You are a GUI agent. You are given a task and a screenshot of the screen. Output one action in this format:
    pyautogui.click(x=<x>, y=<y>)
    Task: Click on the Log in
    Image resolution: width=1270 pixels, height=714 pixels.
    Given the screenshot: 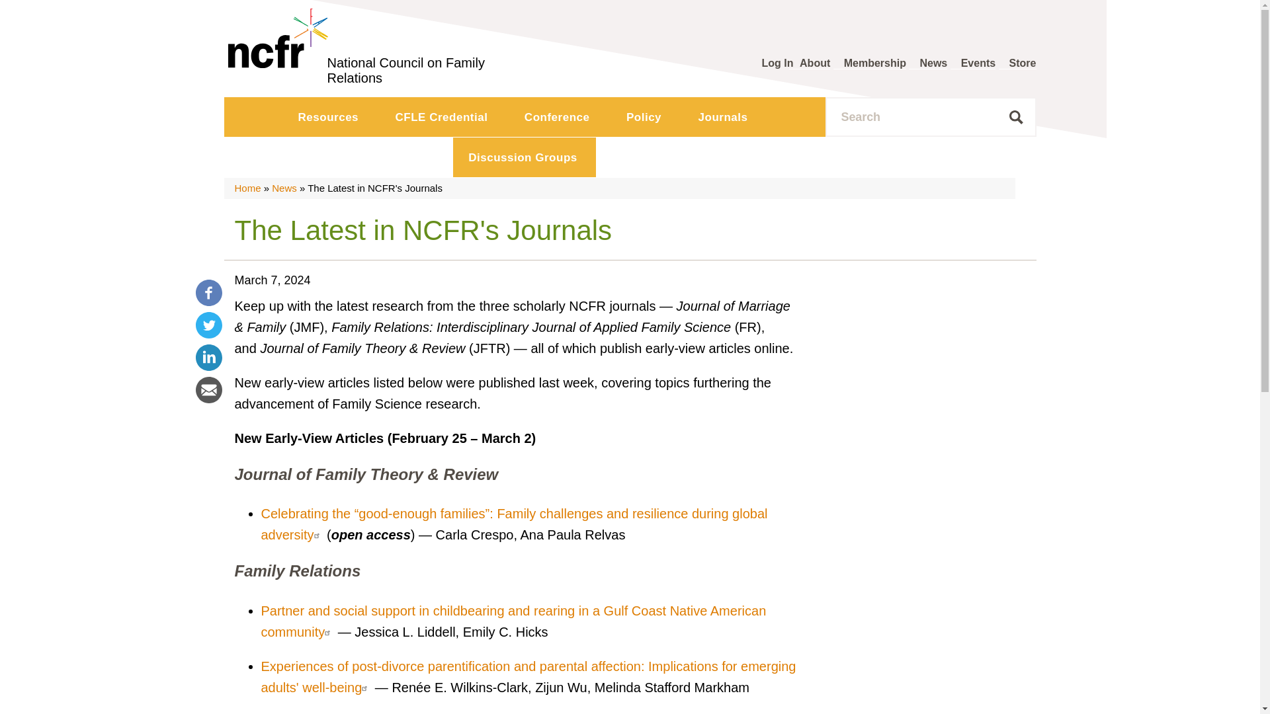 What is the action you would take?
    pyautogui.click(x=778, y=63)
    